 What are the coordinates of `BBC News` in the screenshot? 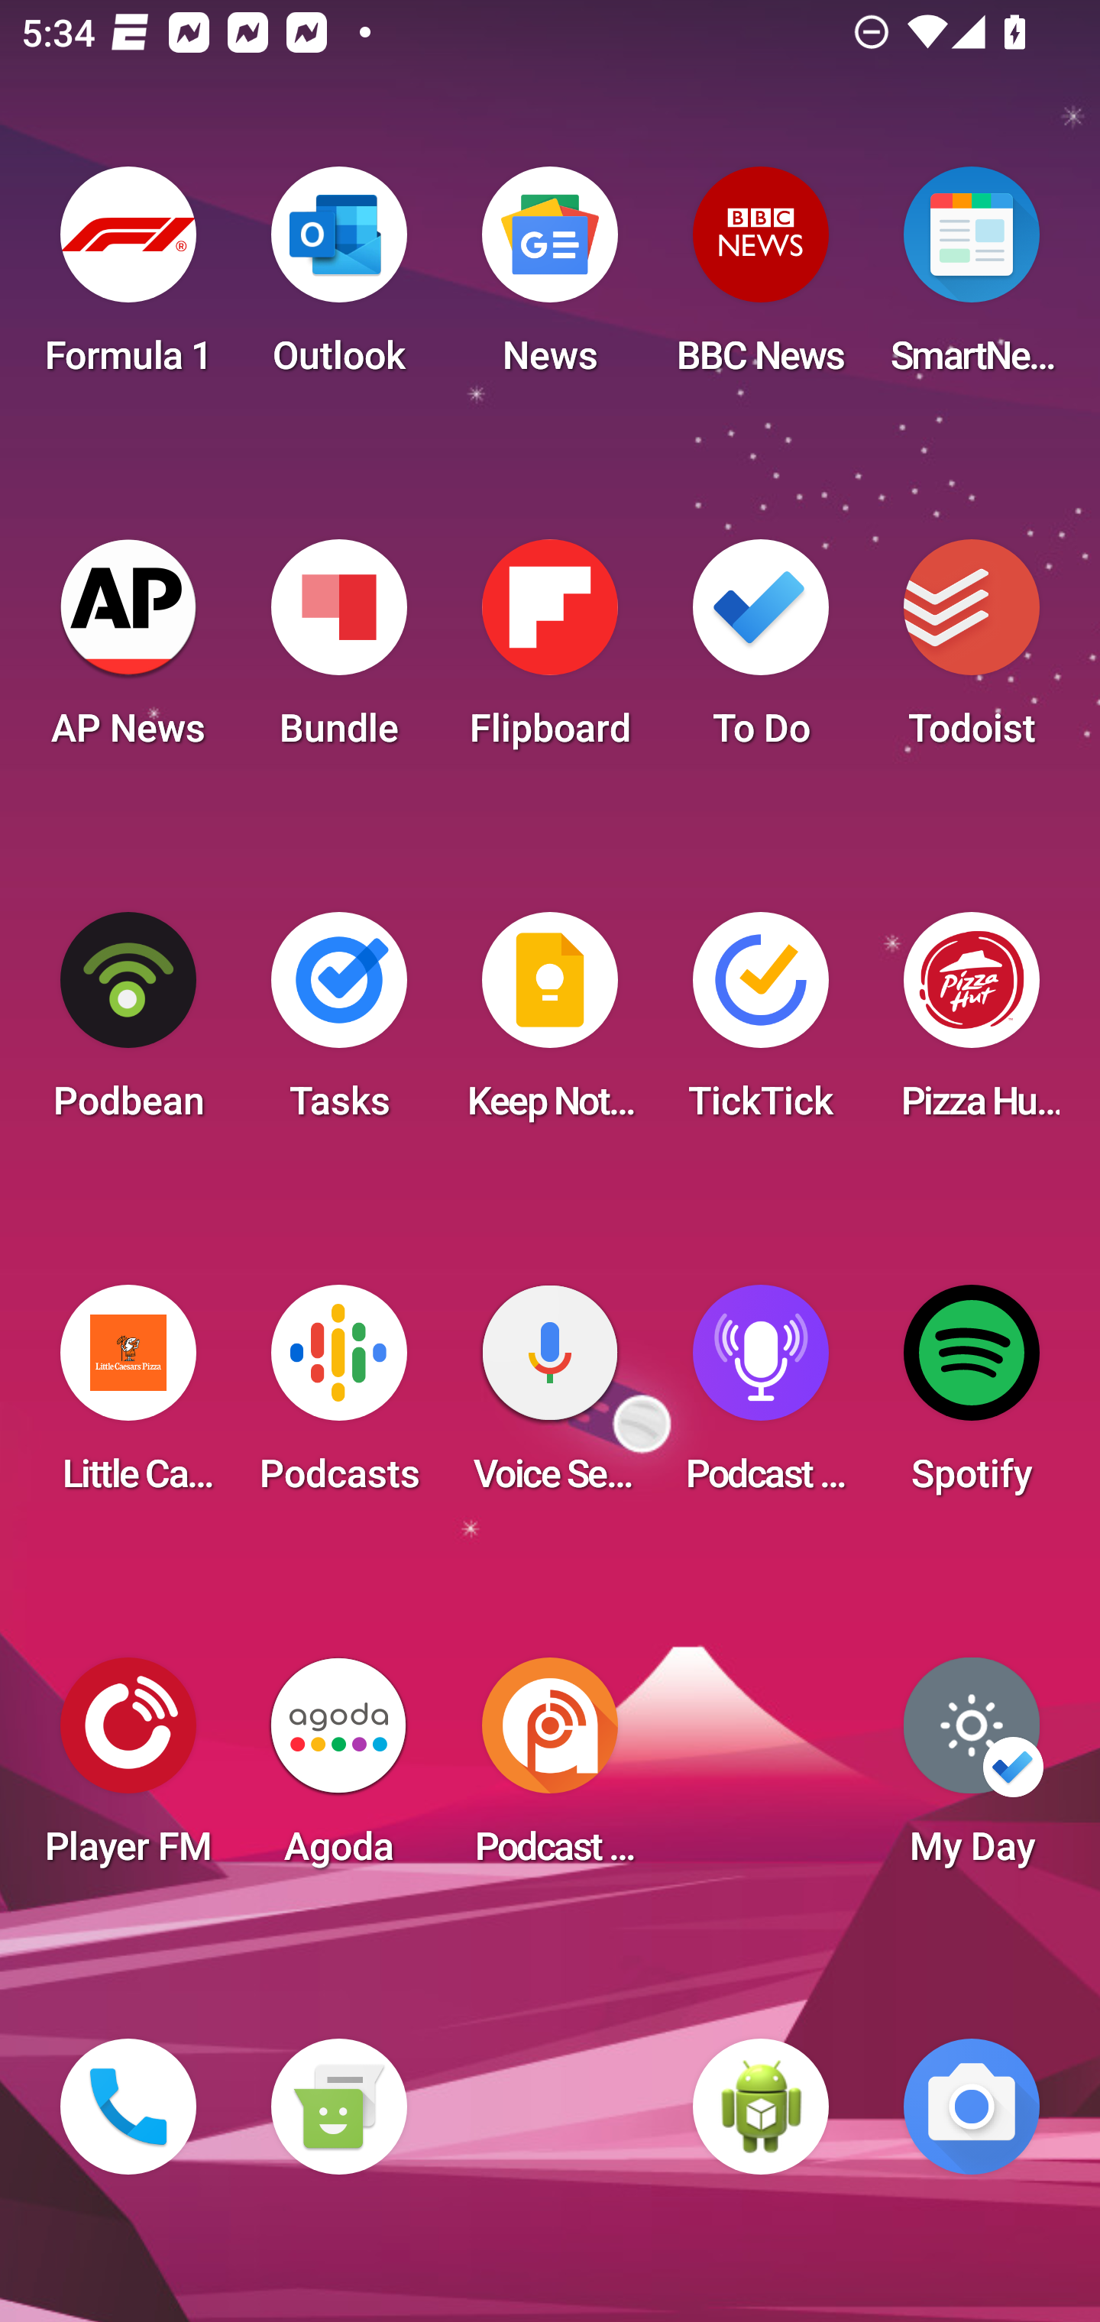 It's located at (761, 280).